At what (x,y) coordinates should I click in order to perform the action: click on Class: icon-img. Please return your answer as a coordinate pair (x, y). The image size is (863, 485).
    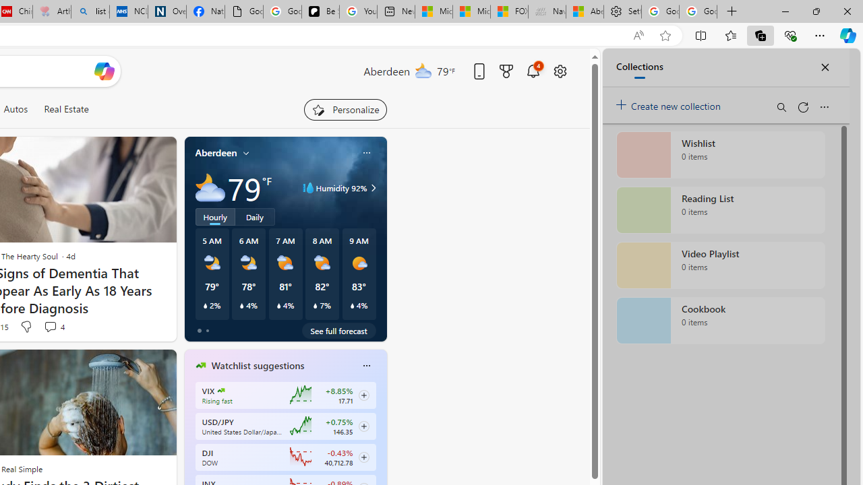
    Looking at the image, I should click on (366, 365).